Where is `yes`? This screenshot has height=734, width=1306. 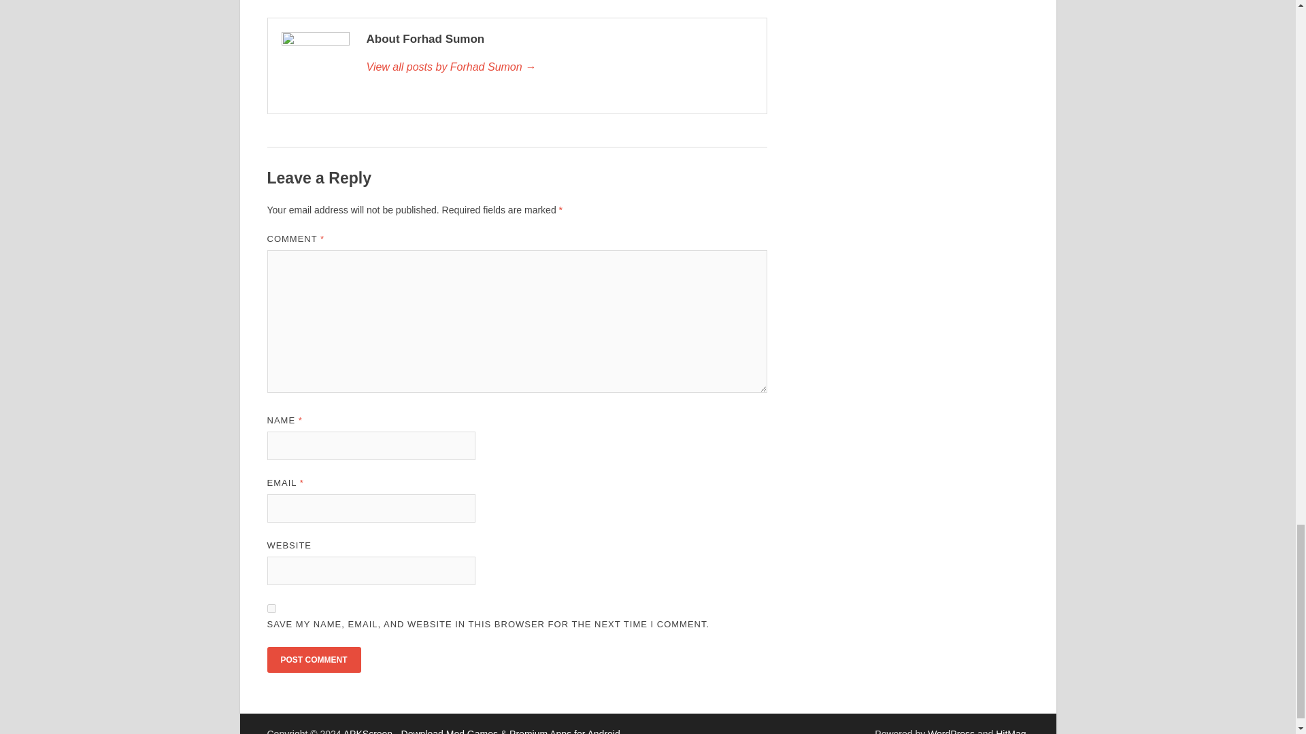 yes is located at coordinates (271, 608).